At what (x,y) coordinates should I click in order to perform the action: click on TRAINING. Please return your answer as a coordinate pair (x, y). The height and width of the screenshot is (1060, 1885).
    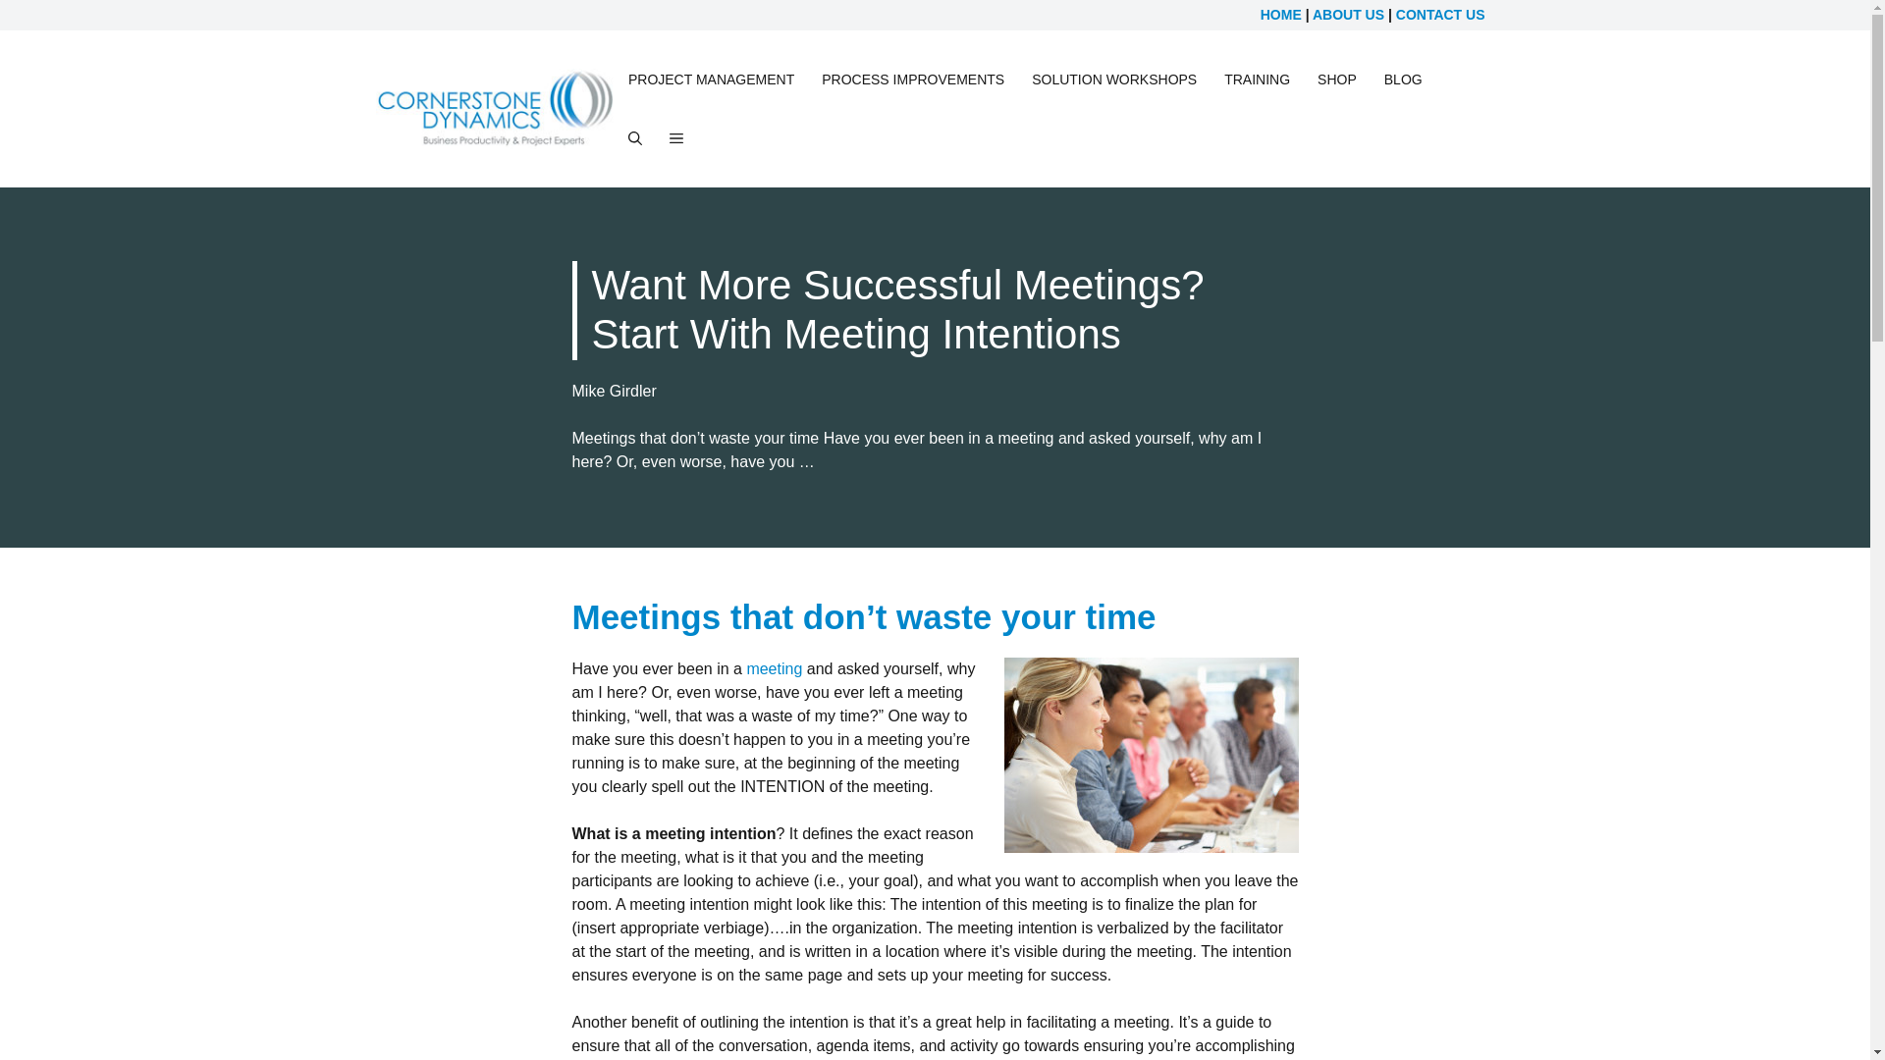
    Looking at the image, I should click on (1257, 79).